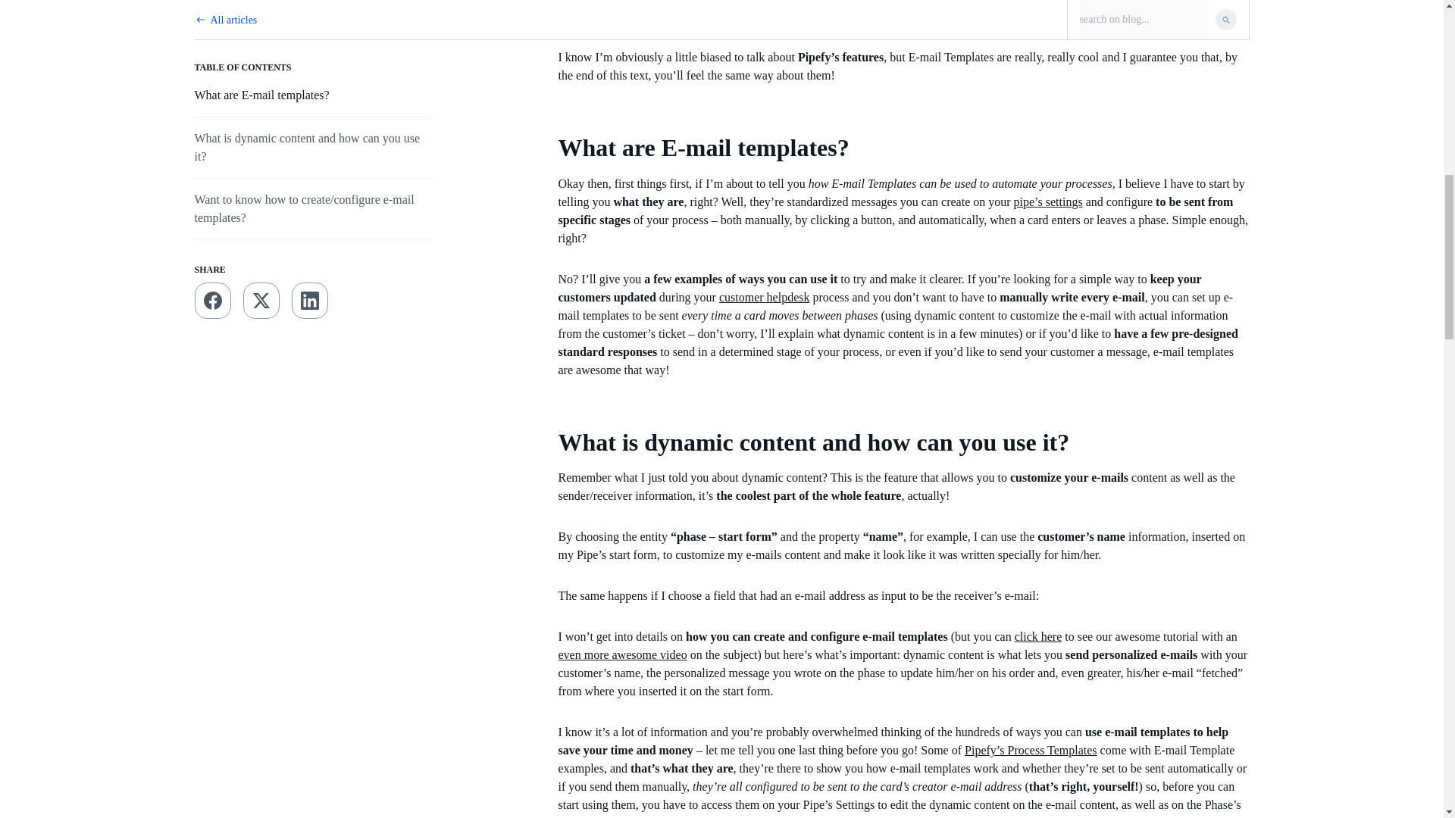 The height and width of the screenshot is (818, 1455). I want to click on pros and cons of process automation, so click(772, 2).